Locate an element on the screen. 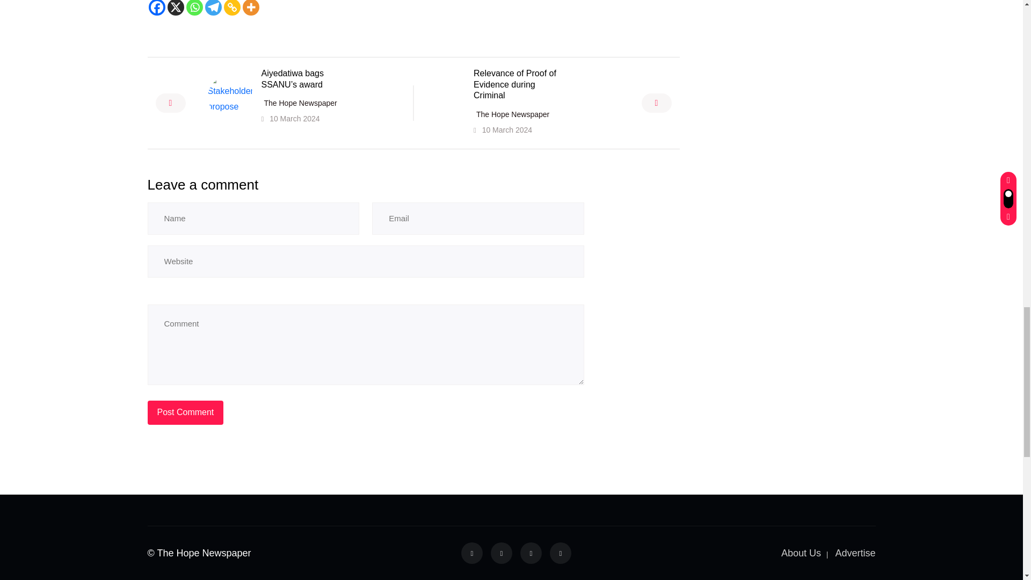 The width and height of the screenshot is (1031, 580). Whatsapp is located at coordinates (193, 8).